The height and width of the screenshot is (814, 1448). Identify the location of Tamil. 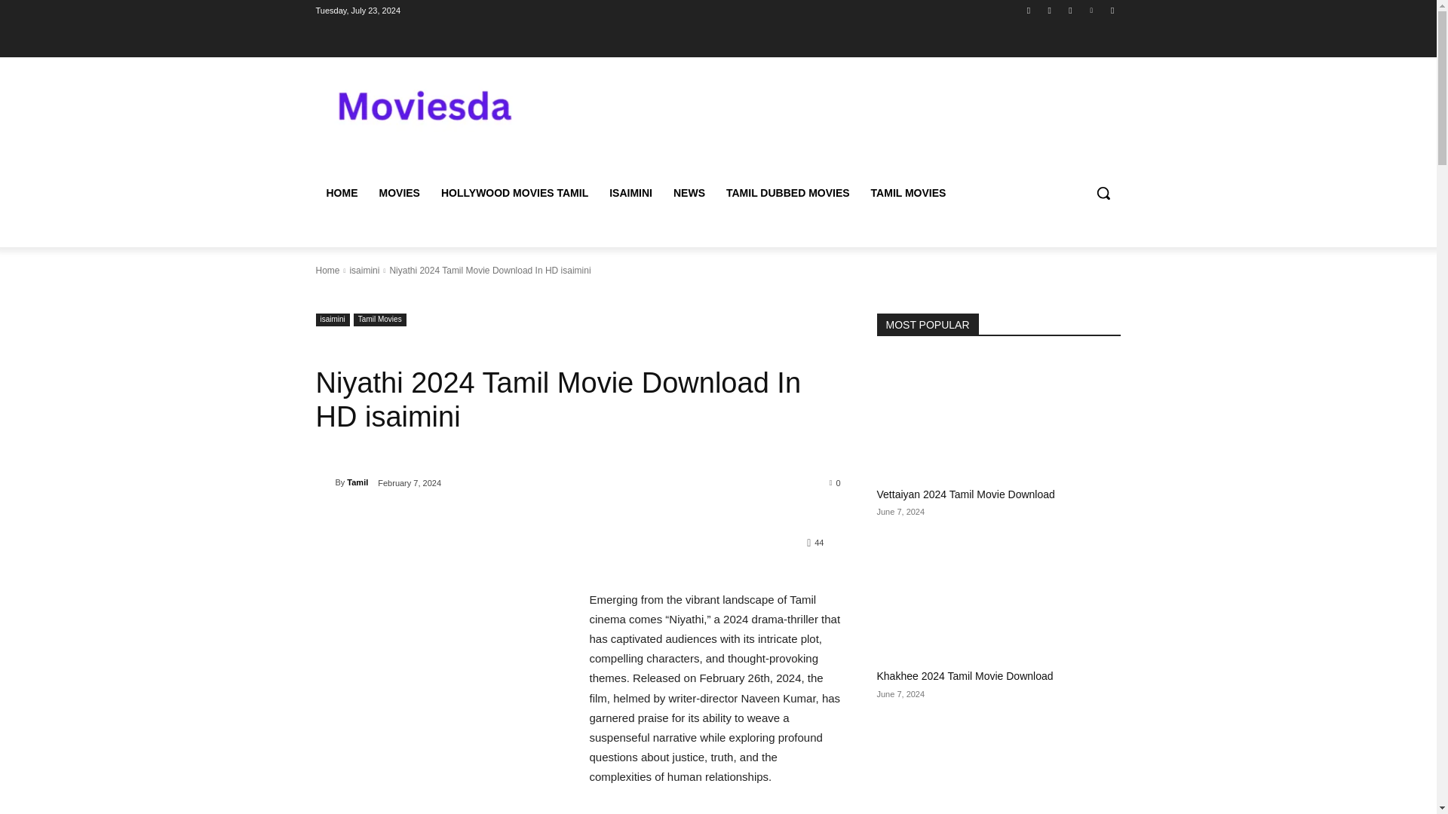
(324, 482).